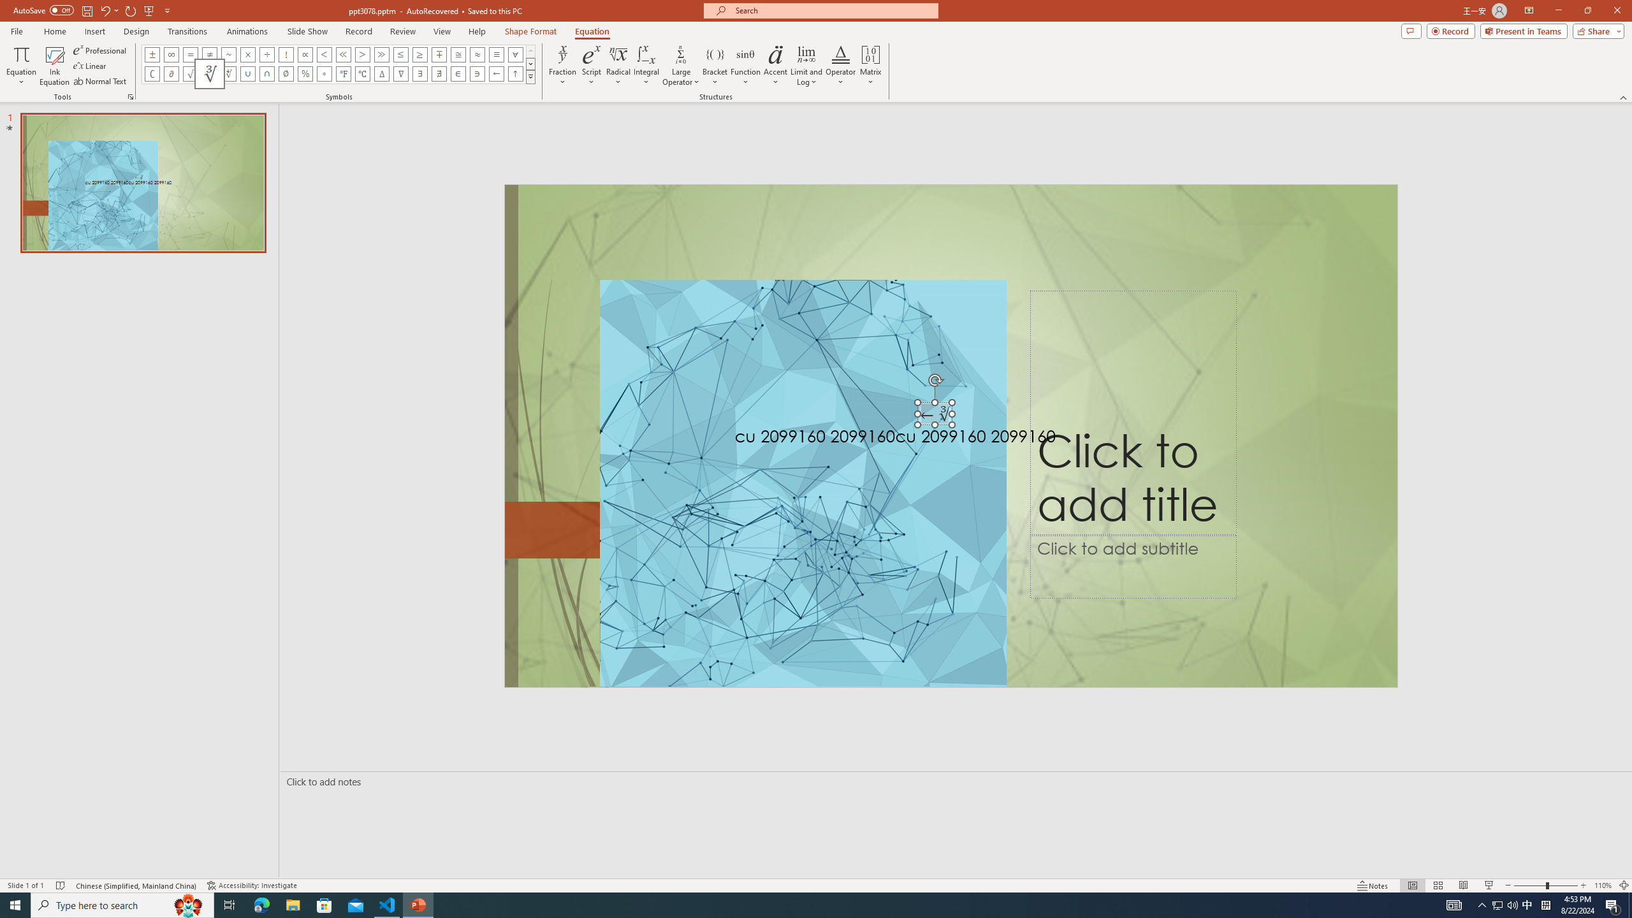 This screenshot has width=1632, height=918. Describe the element at coordinates (807, 66) in the screenshot. I see `Limit and Log` at that location.